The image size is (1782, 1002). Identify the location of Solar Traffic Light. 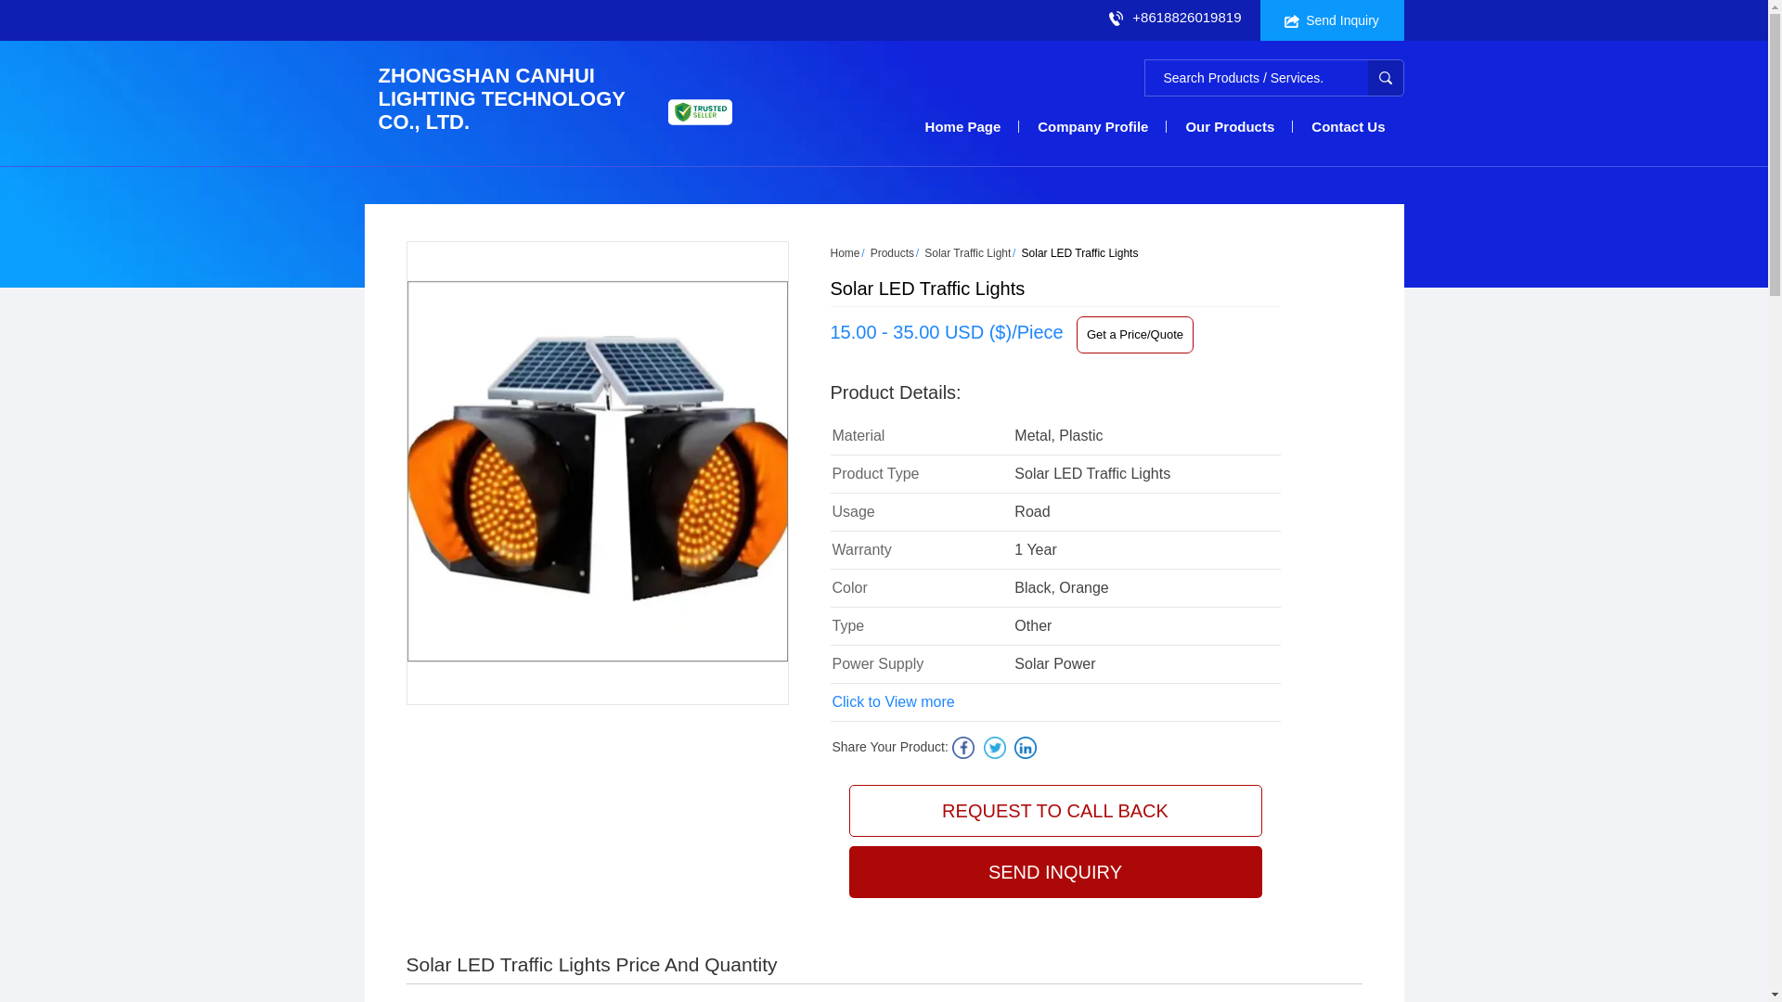
(967, 252).